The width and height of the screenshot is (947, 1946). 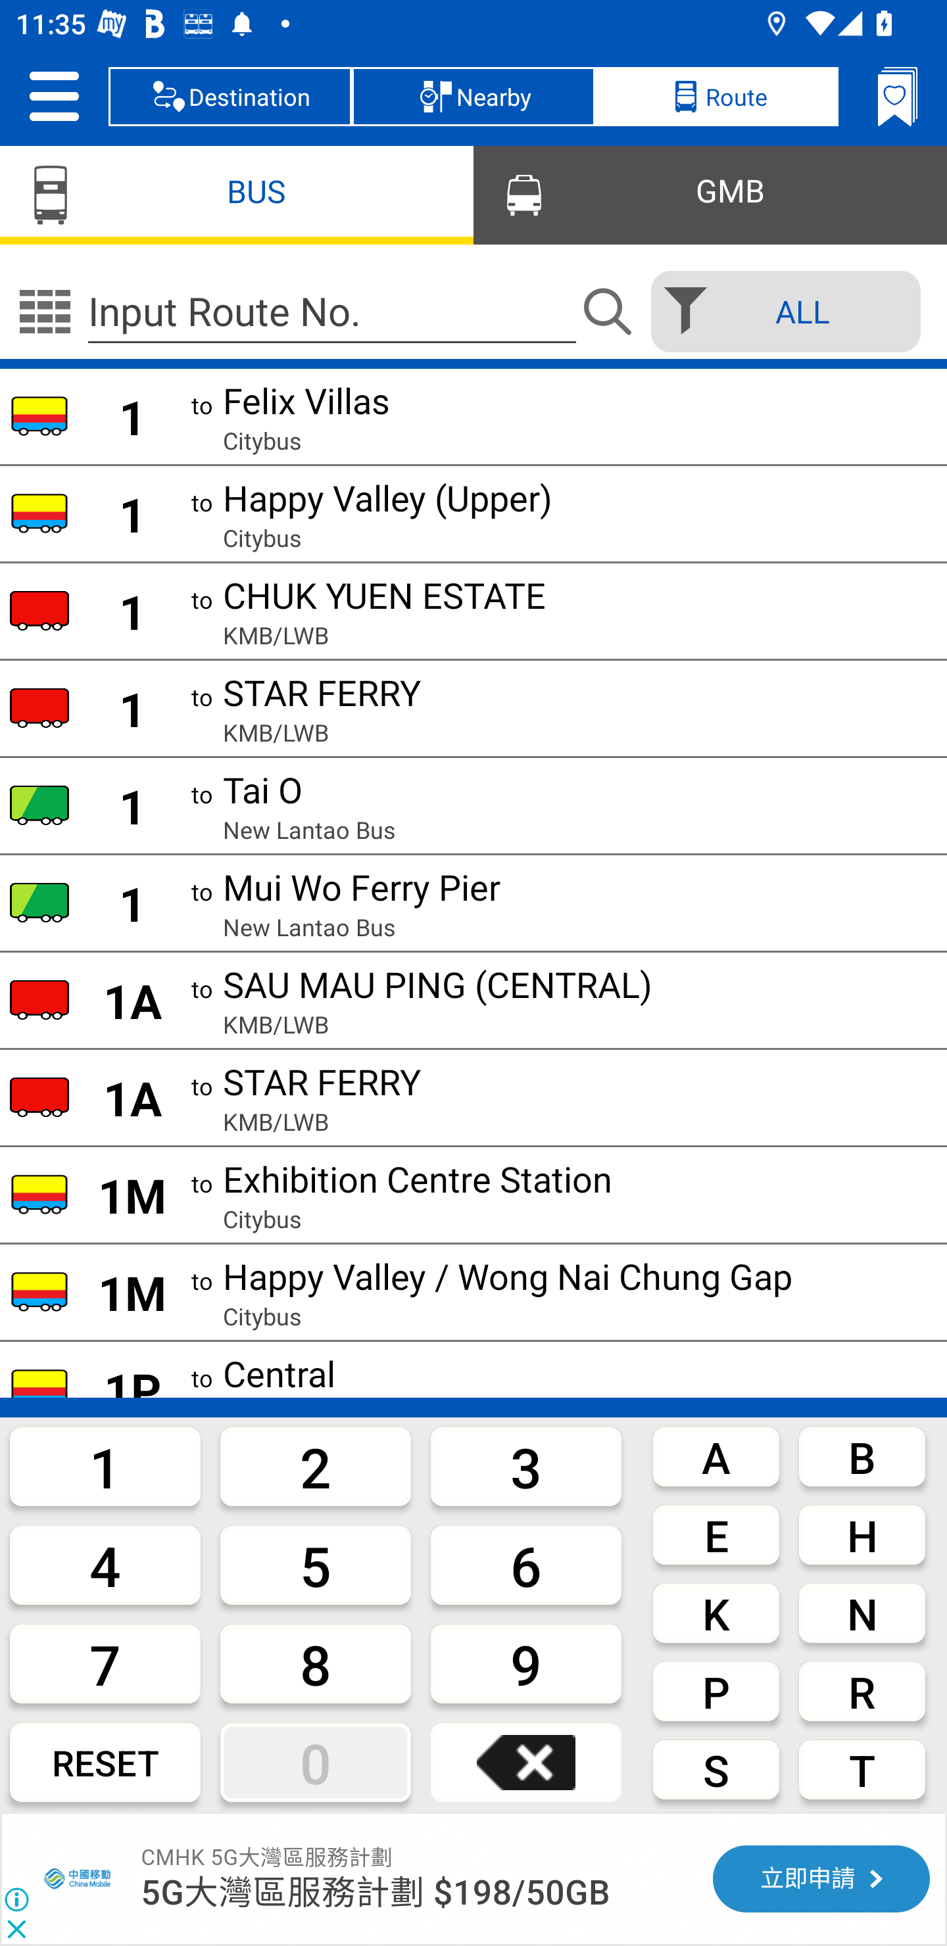 What do you see at coordinates (716, 96) in the screenshot?
I see `Route, selected` at bounding box center [716, 96].